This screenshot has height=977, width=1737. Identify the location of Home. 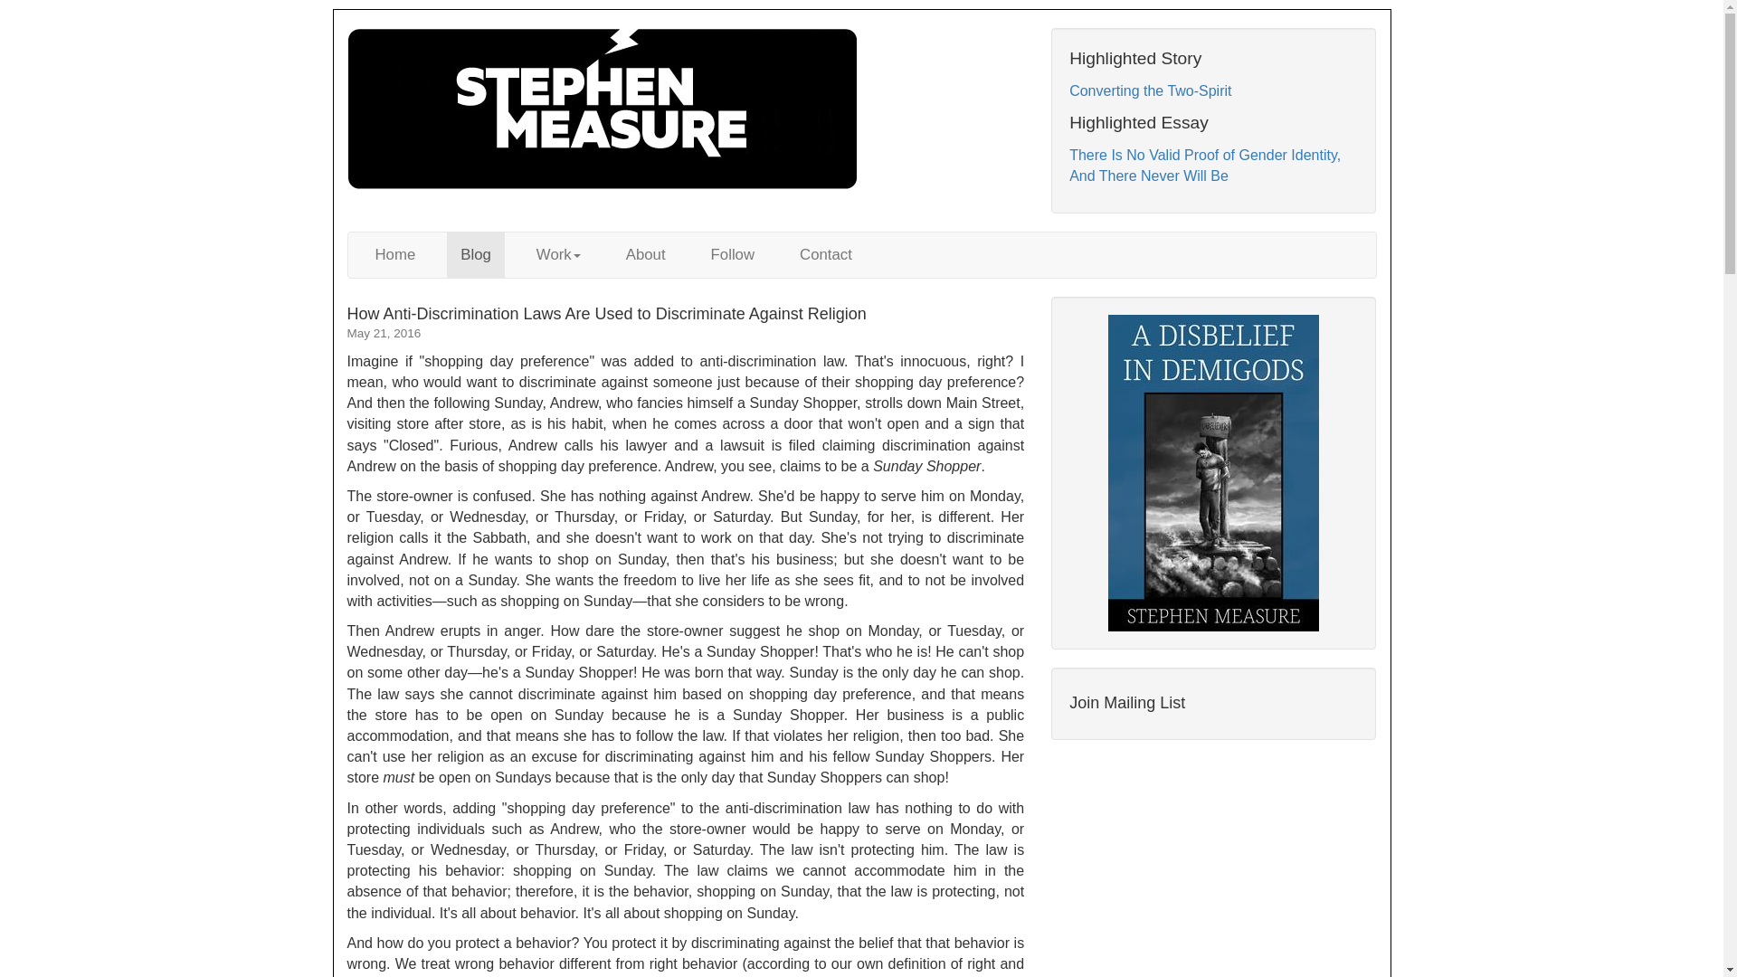
(394, 255).